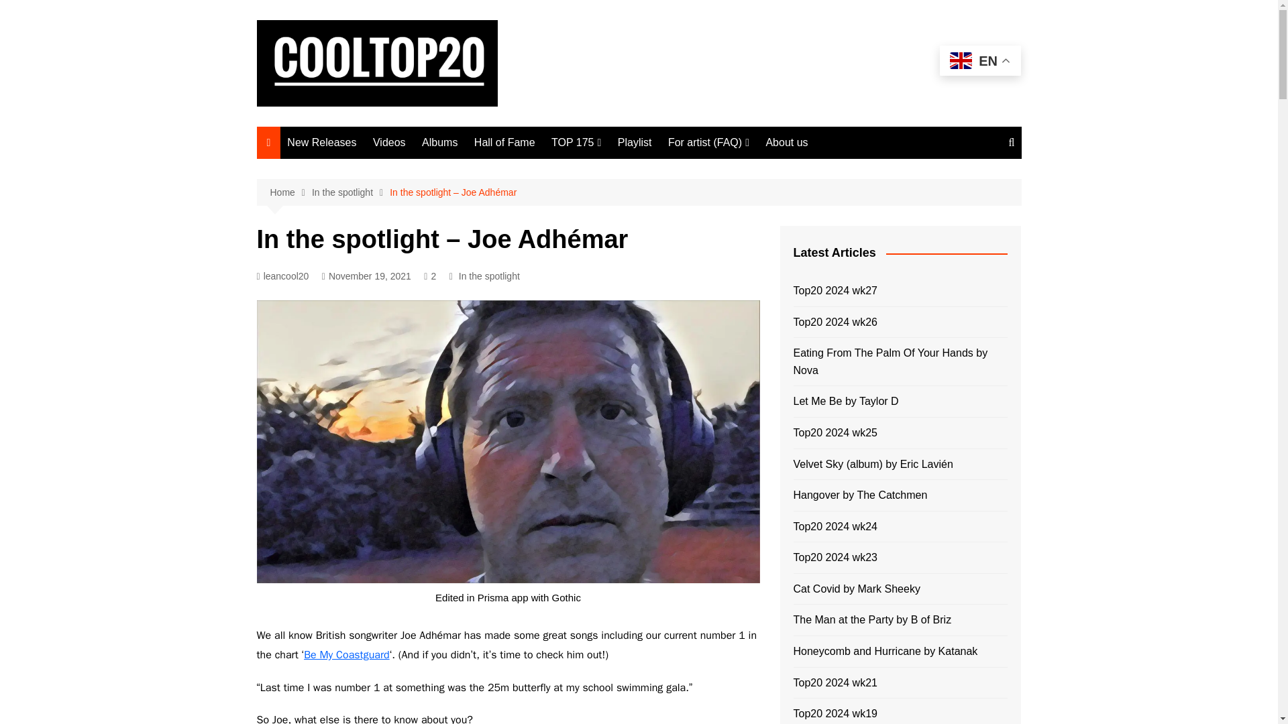  What do you see at coordinates (786, 142) in the screenshot?
I see `About us` at bounding box center [786, 142].